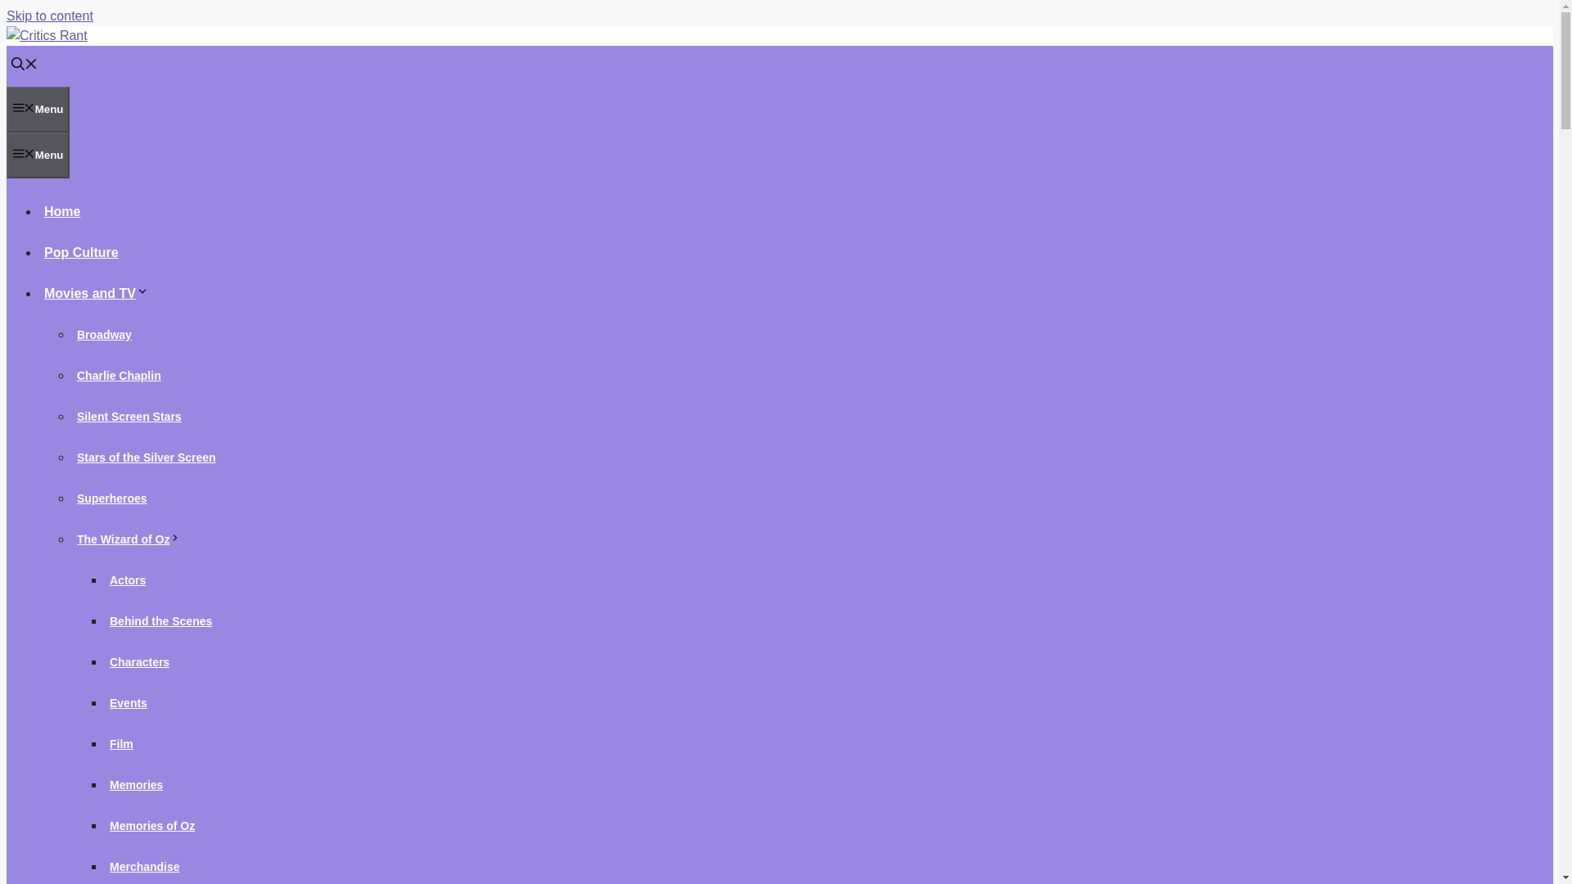 The image size is (1572, 884). What do you see at coordinates (105, 334) in the screenshot?
I see `Broadway` at bounding box center [105, 334].